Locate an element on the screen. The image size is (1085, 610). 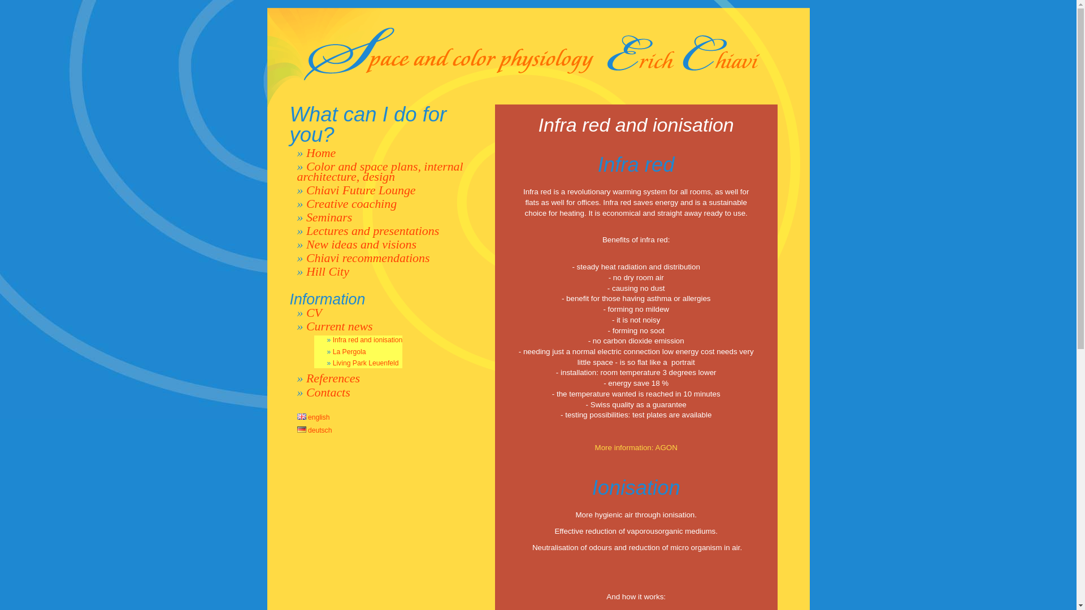
Color and space plans, internal architecture, design is located at coordinates (380, 172).